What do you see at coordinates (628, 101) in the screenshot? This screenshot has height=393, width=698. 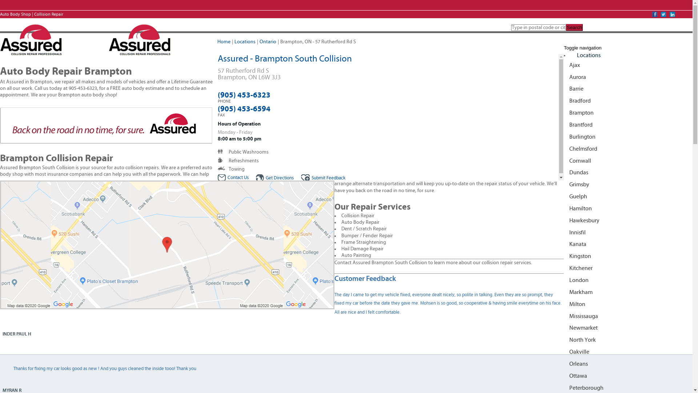 I see `Bradford` at bounding box center [628, 101].